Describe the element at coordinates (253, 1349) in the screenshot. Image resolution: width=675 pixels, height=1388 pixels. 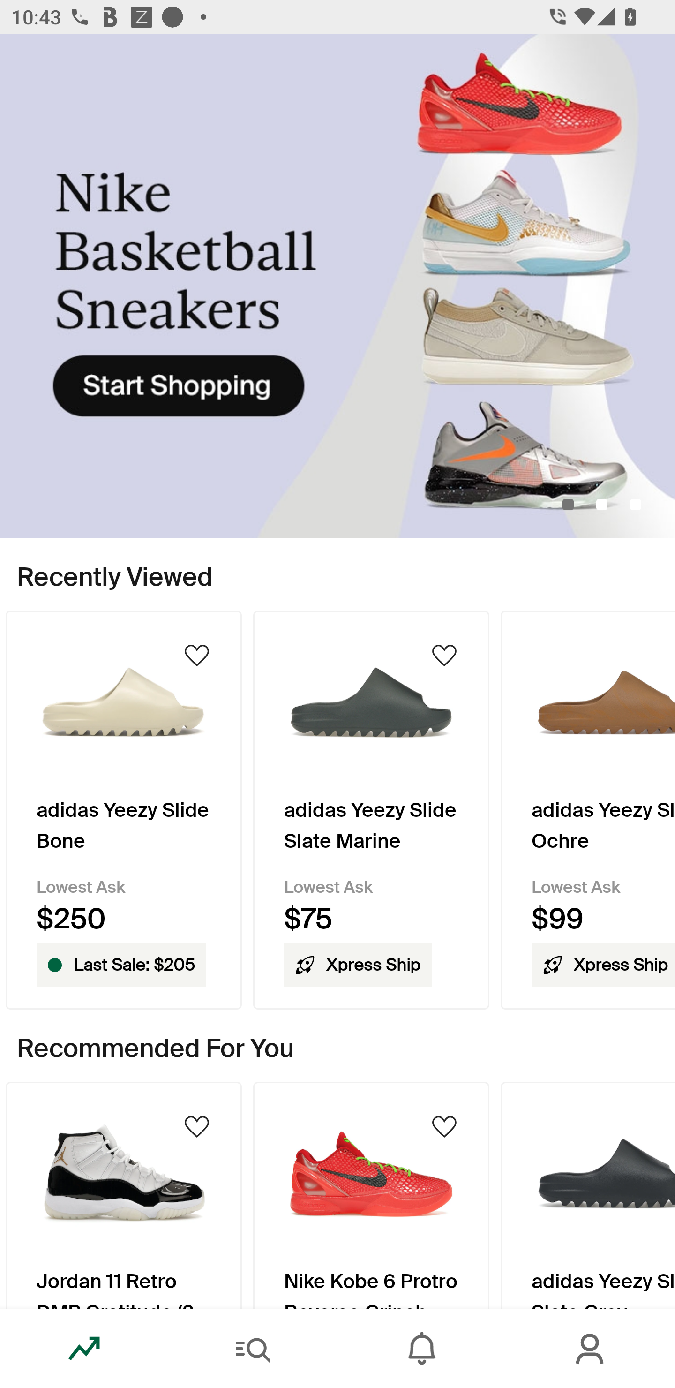
I see `Search` at that location.